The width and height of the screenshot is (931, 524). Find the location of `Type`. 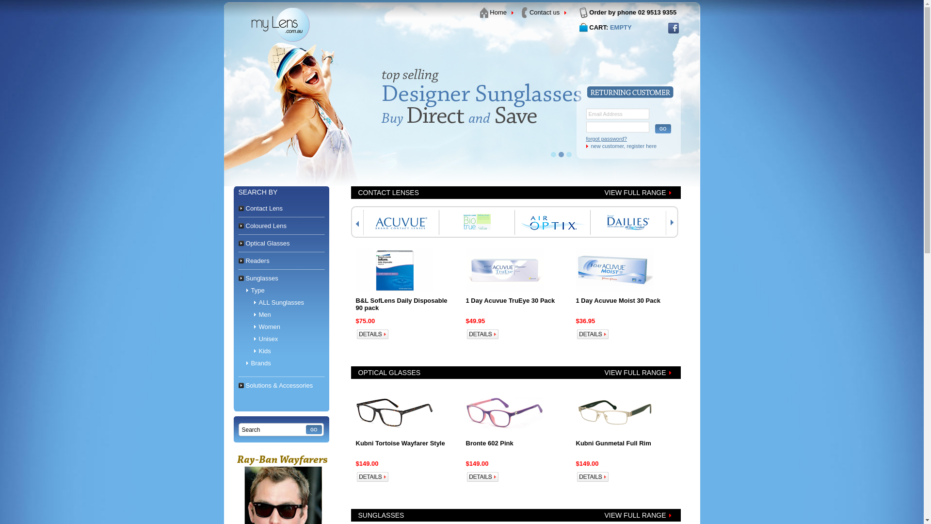

Type is located at coordinates (258, 290).